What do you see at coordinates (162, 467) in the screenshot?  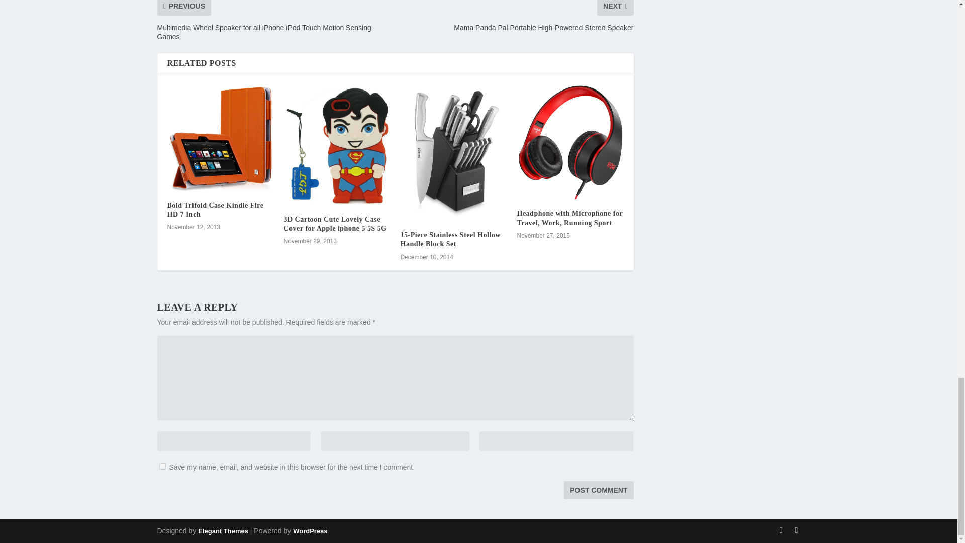 I see `yes` at bounding box center [162, 467].